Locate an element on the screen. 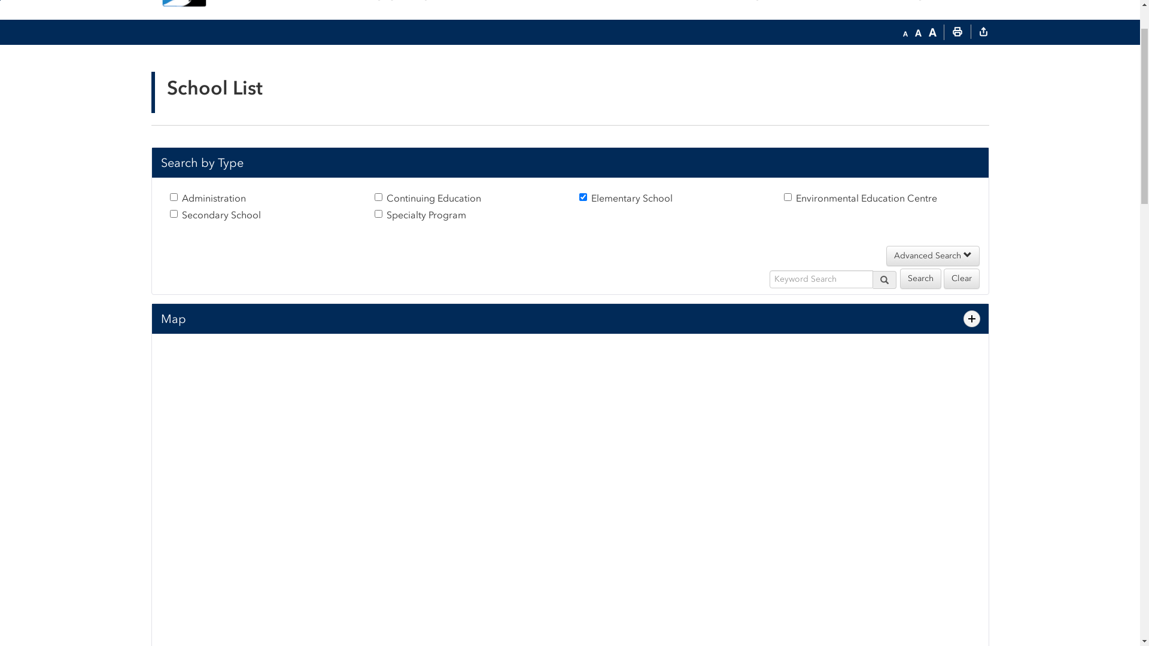 This screenshot has height=646, width=1149. Decrease text size is located at coordinates (905, 108).